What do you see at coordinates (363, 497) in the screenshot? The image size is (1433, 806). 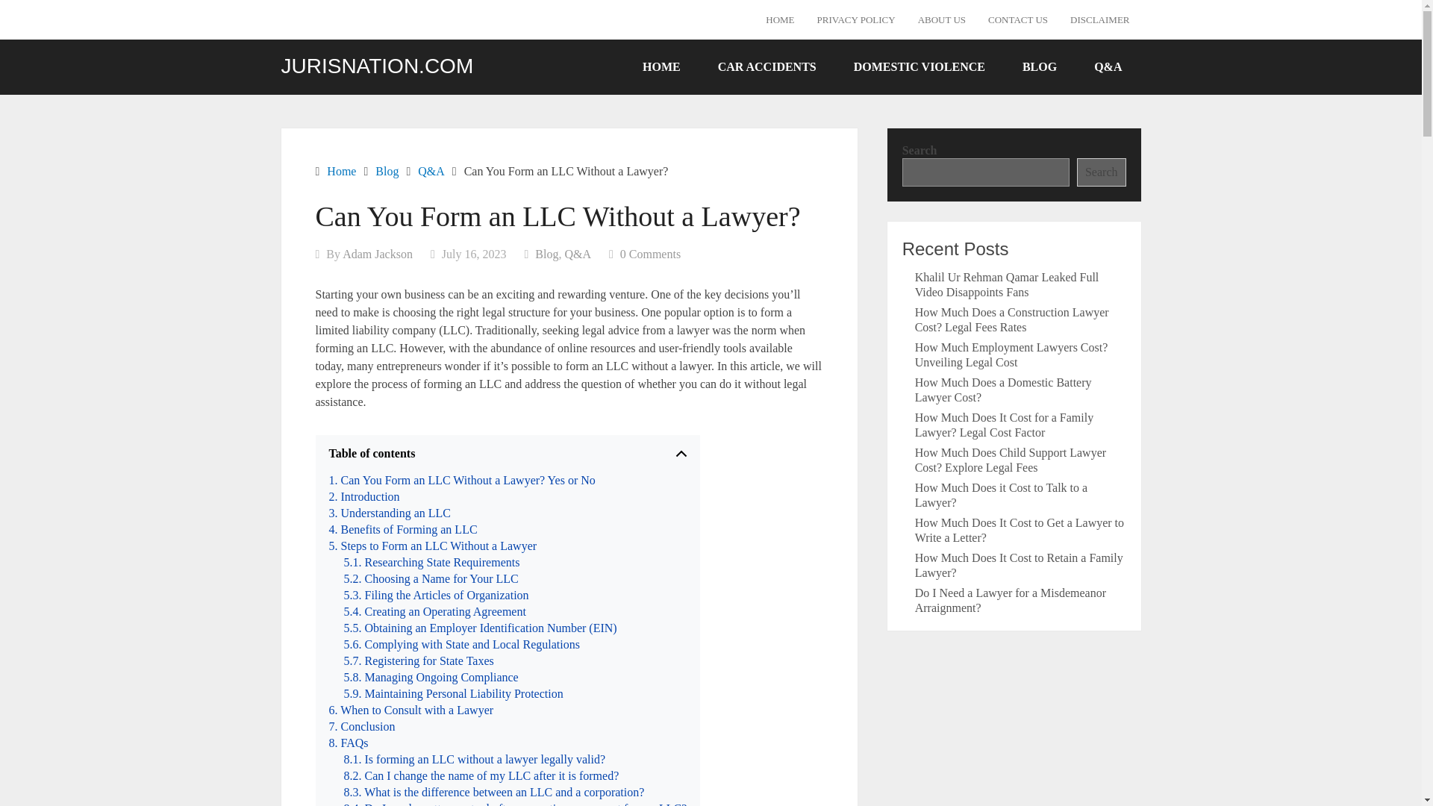 I see `Introduction` at bounding box center [363, 497].